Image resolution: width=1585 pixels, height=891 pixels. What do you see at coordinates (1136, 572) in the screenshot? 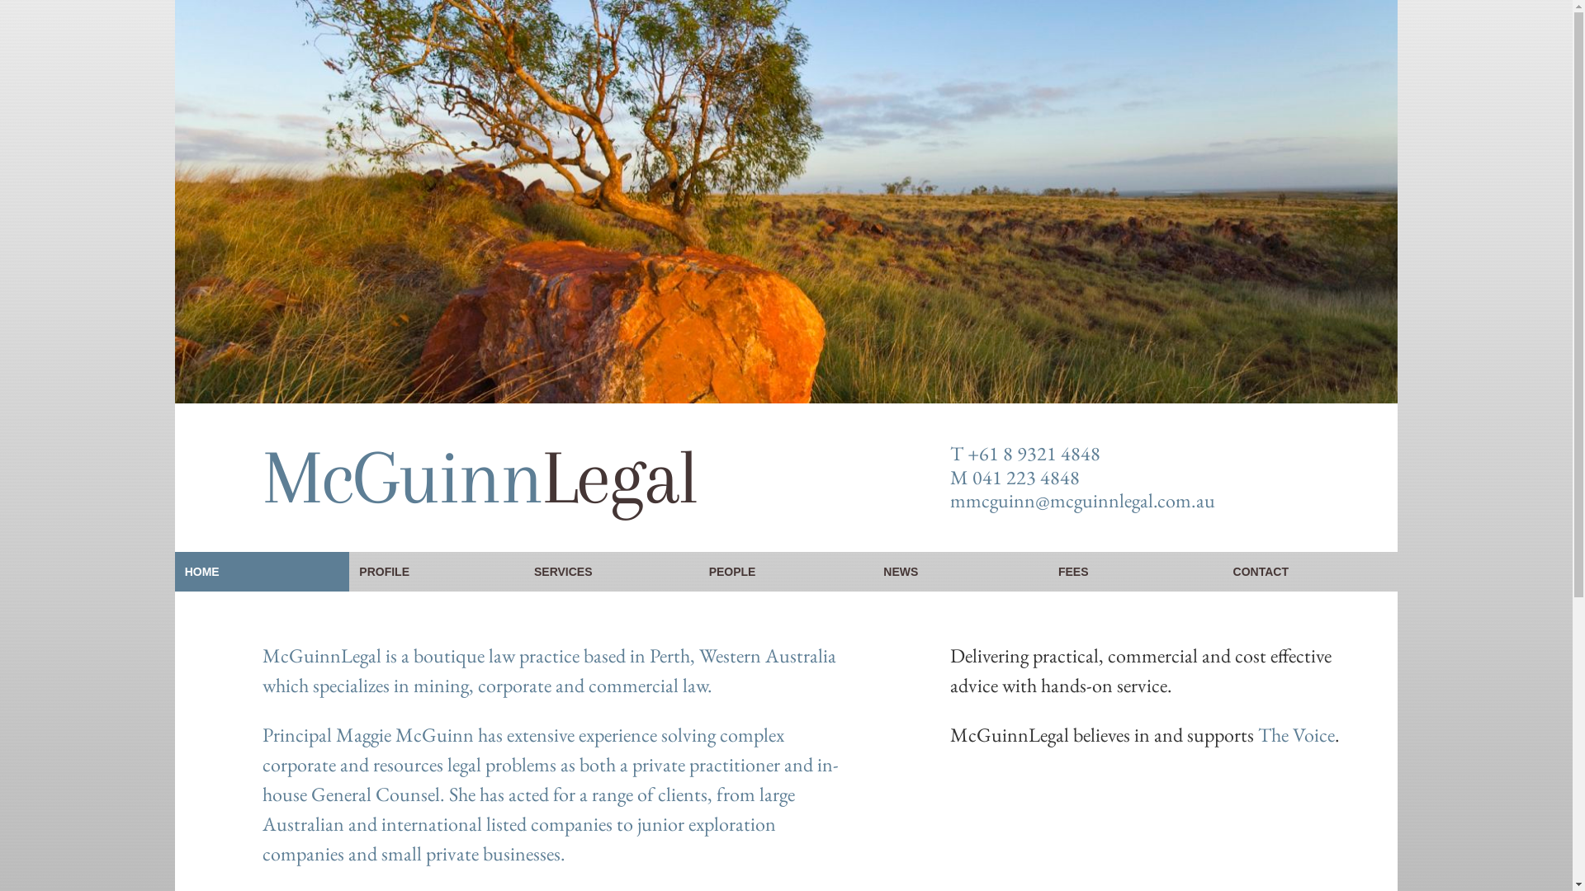
I see `FEES` at bounding box center [1136, 572].